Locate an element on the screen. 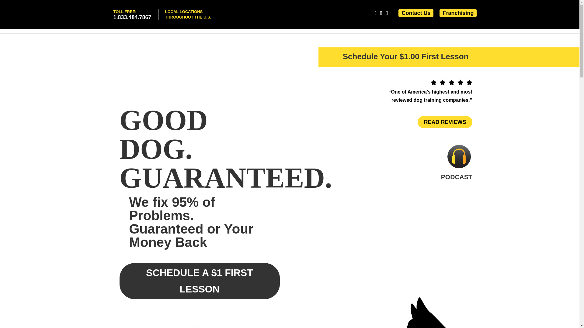 The image size is (584, 328). PODCAST is located at coordinates (457, 177).